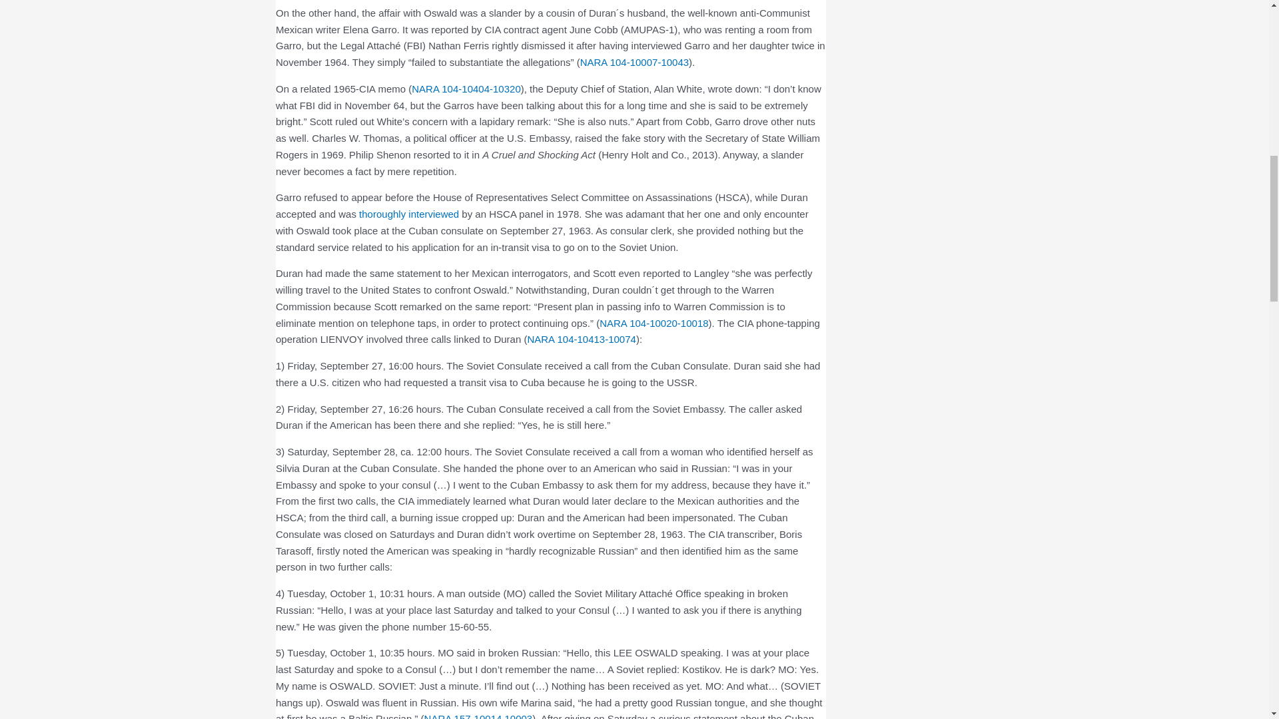 Image resolution: width=1279 pixels, height=719 pixels. I want to click on NARA 157-10014.10003, so click(478, 716).